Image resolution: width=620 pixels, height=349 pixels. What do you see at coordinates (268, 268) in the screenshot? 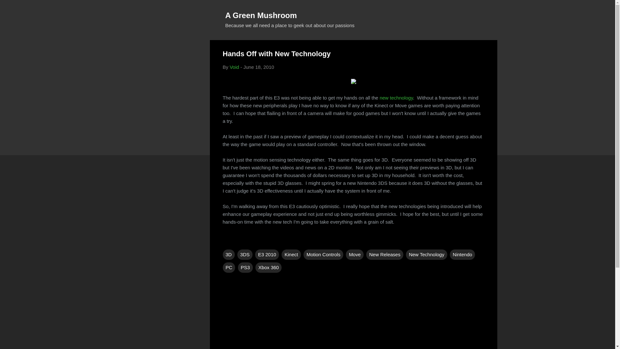
I see `Xbox 360` at bounding box center [268, 268].